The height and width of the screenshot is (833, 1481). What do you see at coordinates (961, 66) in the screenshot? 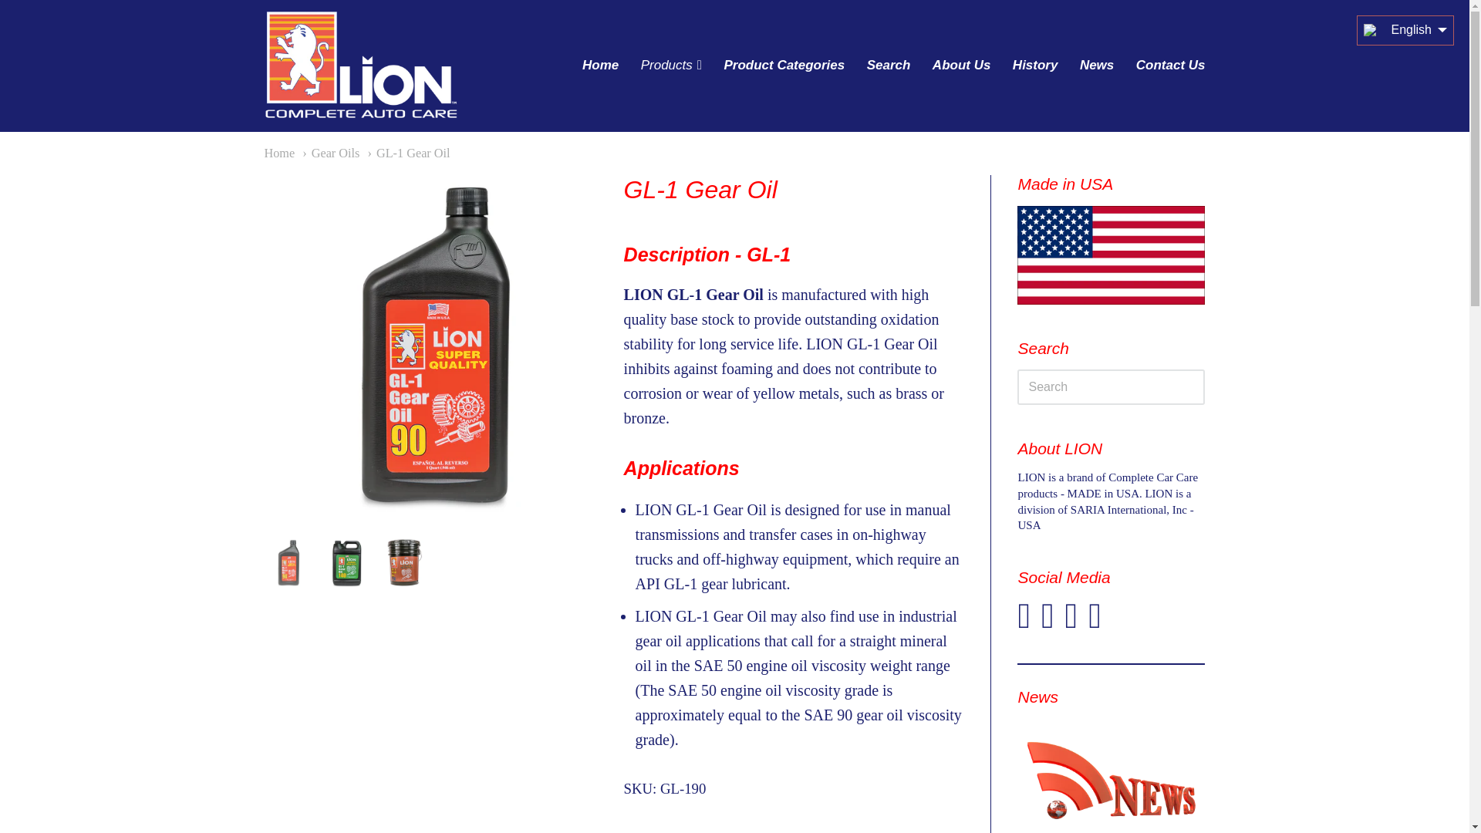
I see `About Us` at bounding box center [961, 66].